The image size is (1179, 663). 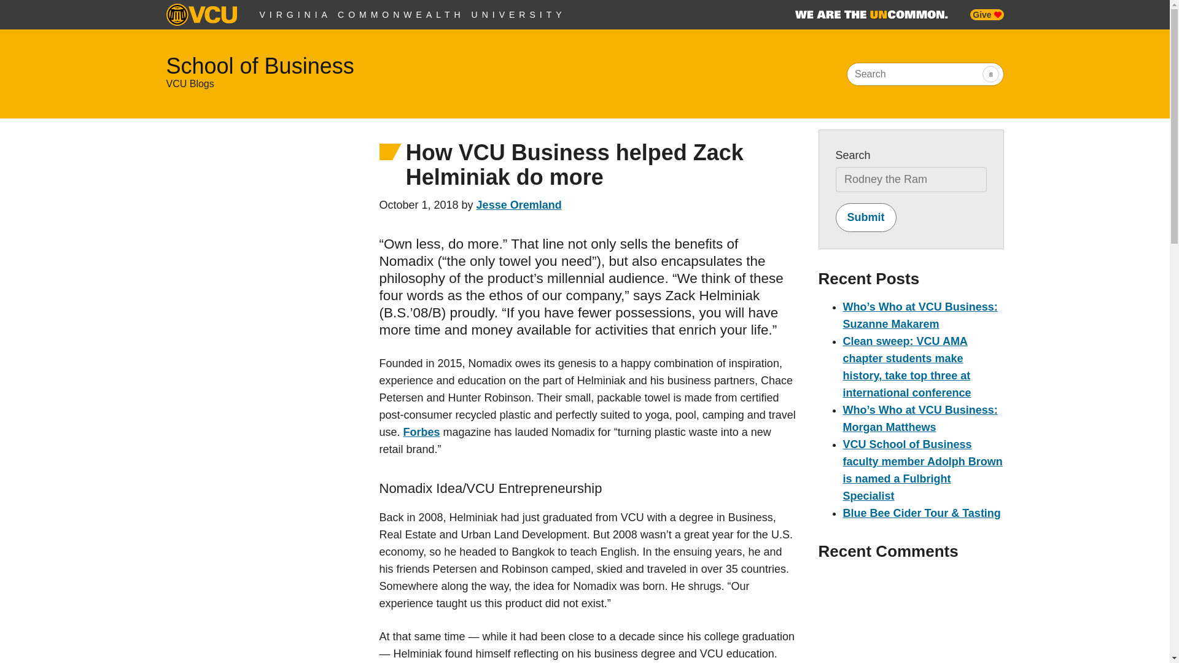 What do you see at coordinates (413, 15) in the screenshot?
I see `VIRGINIA COMMONWEALTH UNIVERSITY` at bounding box center [413, 15].